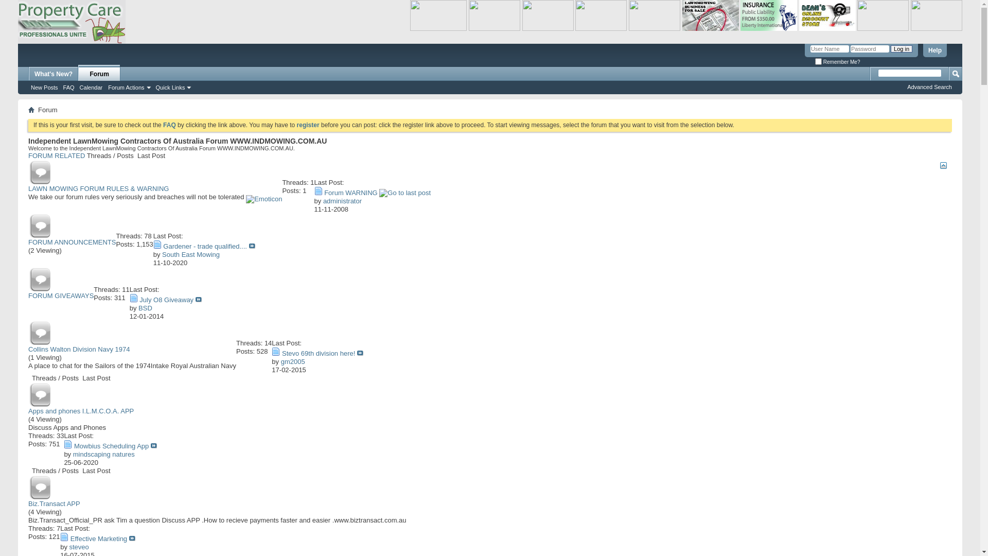 This screenshot has height=556, width=988. What do you see at coordinates (308, 125) in the screenshot?
I see `register` at bounding box center [308, 125].